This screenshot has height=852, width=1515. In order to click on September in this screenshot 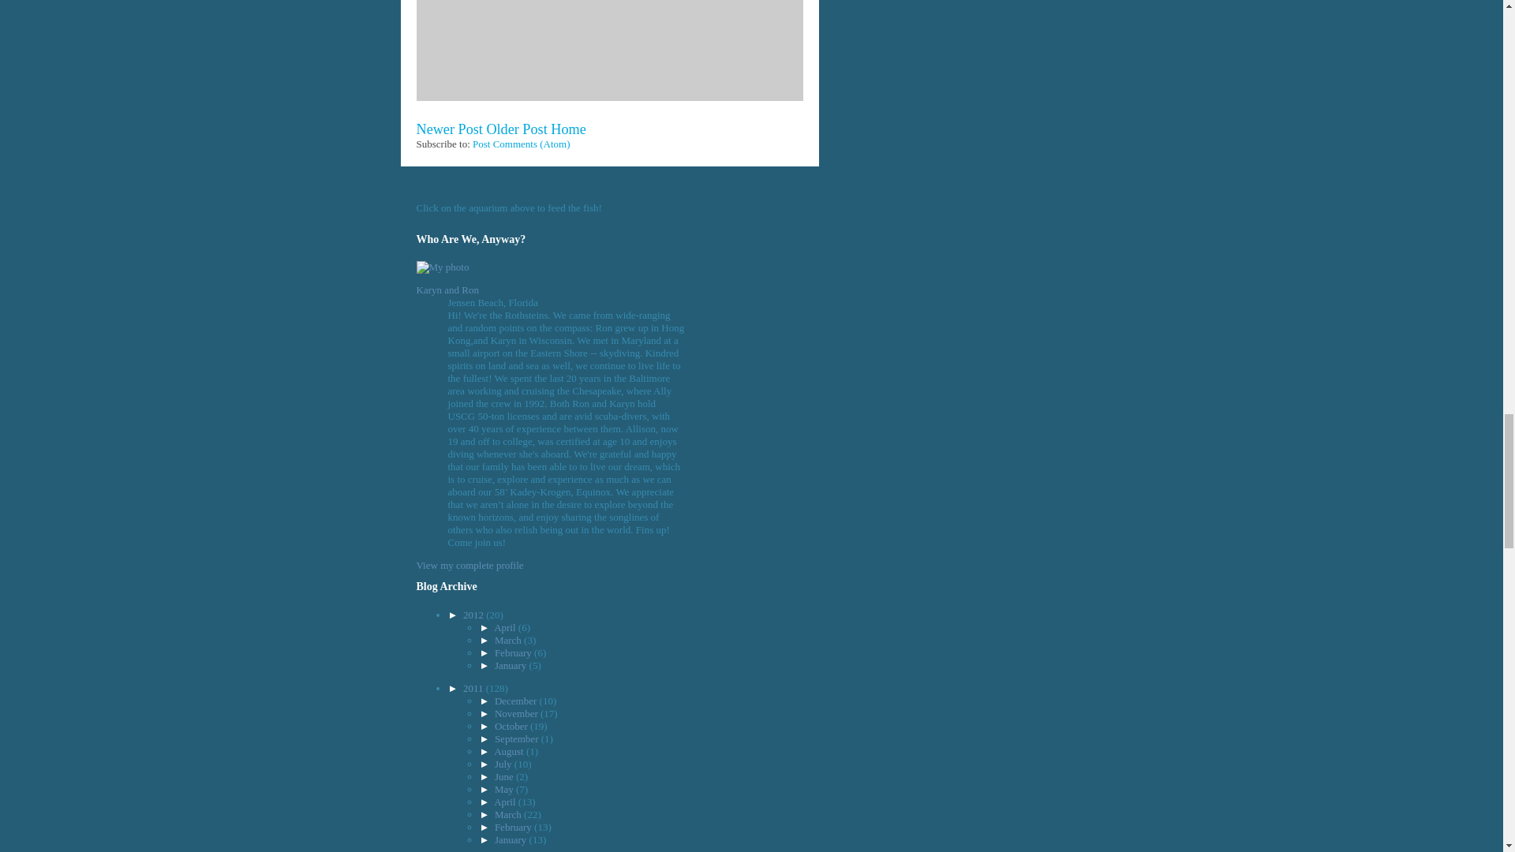, I will do `click(518, 738)`.